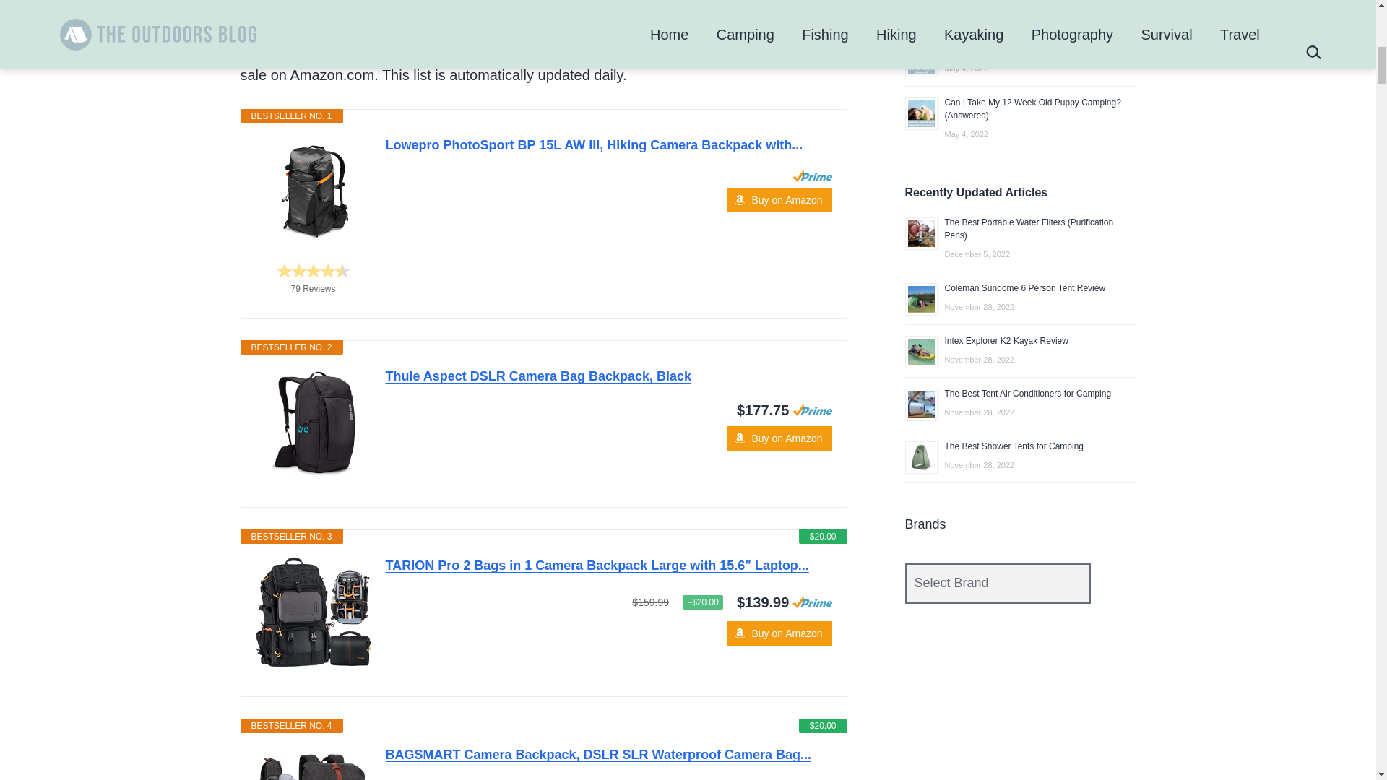 The width and height of the screenshot is (1387, 780). Describe the element at coordinates (314, 763) in the screenshot. I see `BAGSMART Camera Backpack, DSLR SLR Waterproof Camera Bag...` at that location.